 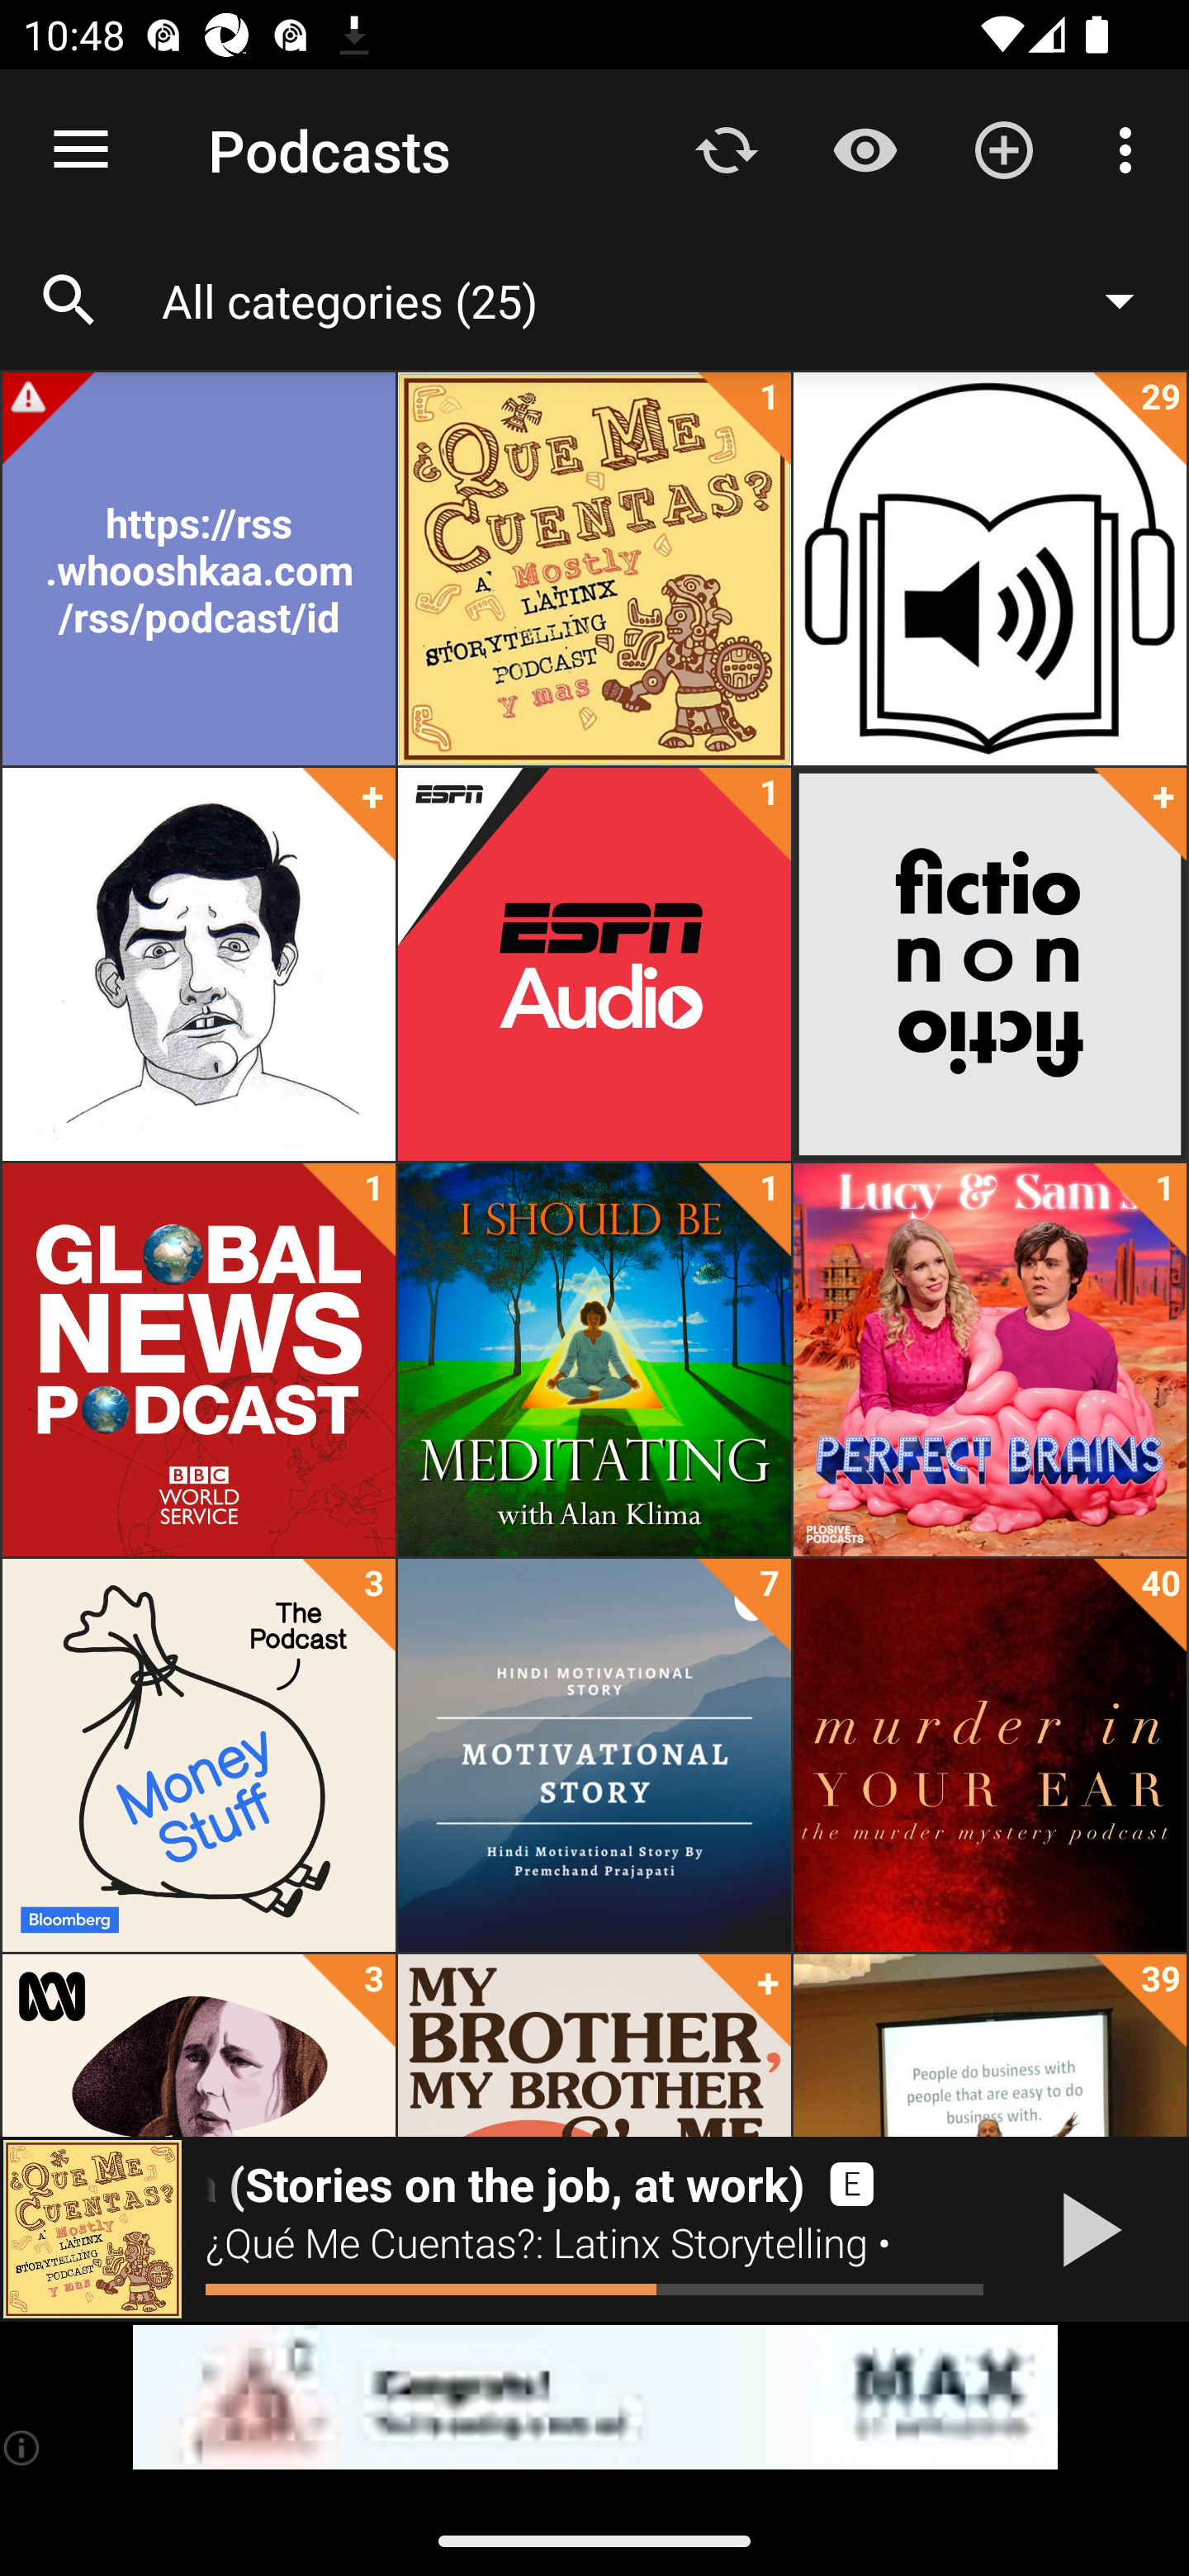 I want to click on Audiobooks 29, so click(x=989, y=569).